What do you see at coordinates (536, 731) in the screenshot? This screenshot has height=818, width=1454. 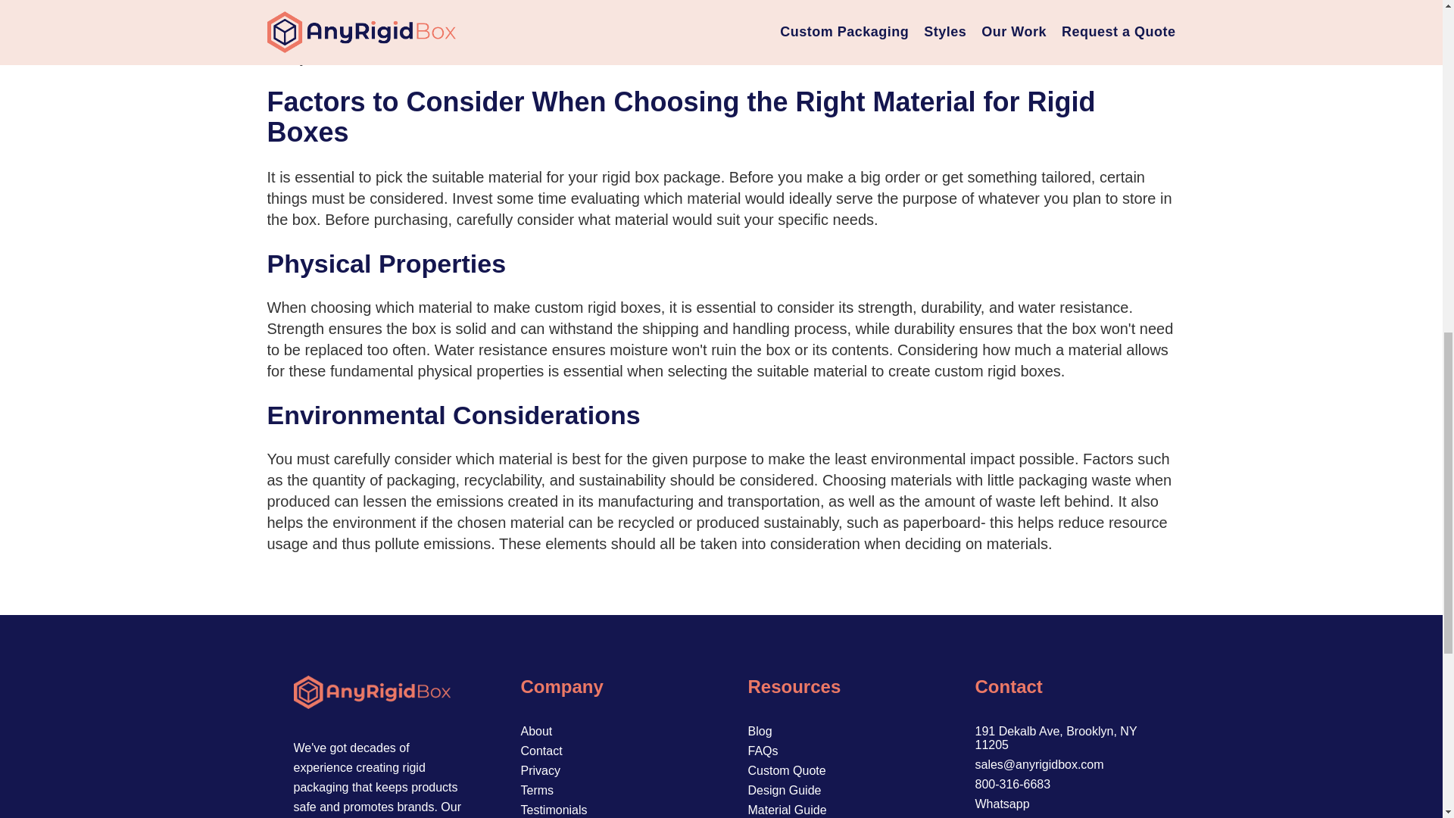 I see `About` at bounding box center [536, 731].